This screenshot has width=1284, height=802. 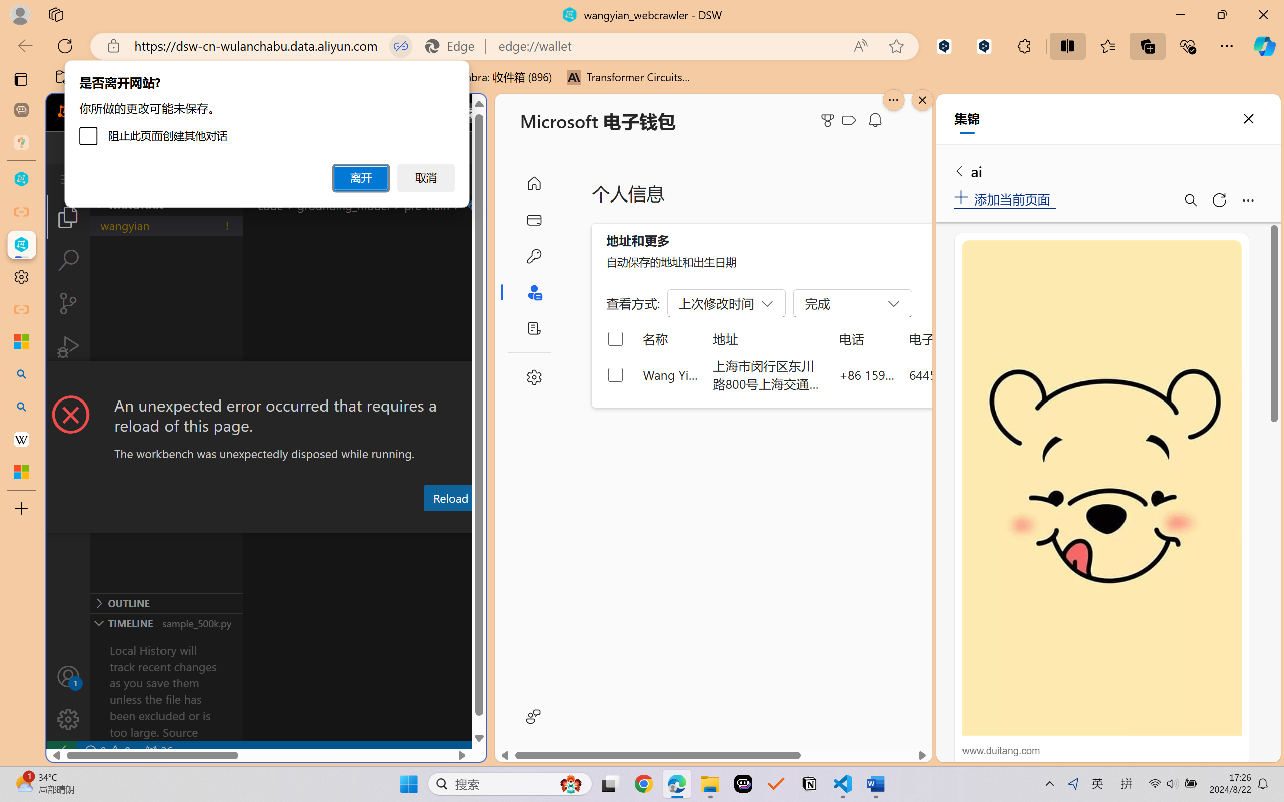 I want to click on Extensions (Ctrl+Shift+X), so click(x=68, y=390).